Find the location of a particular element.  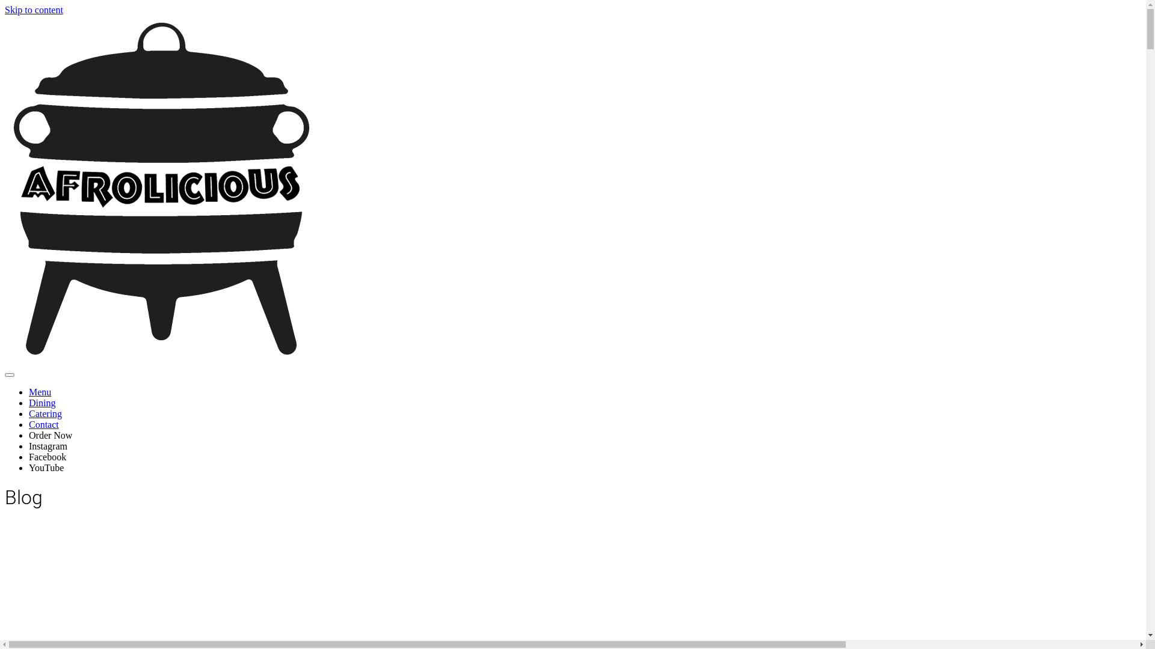

Dining is located at coordinates (42, 403).